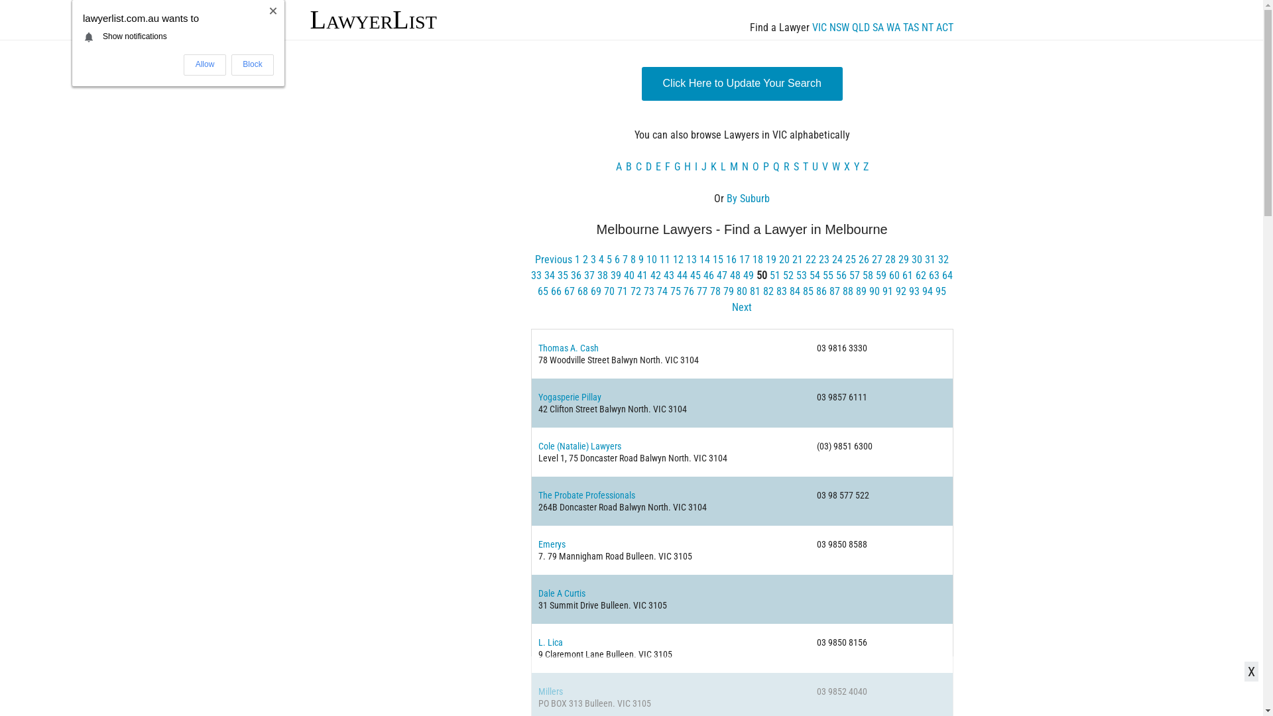  What do you see at coordinates (861, 28) in the screenshot?
I see `QLD` at bounding box center [861, 28].